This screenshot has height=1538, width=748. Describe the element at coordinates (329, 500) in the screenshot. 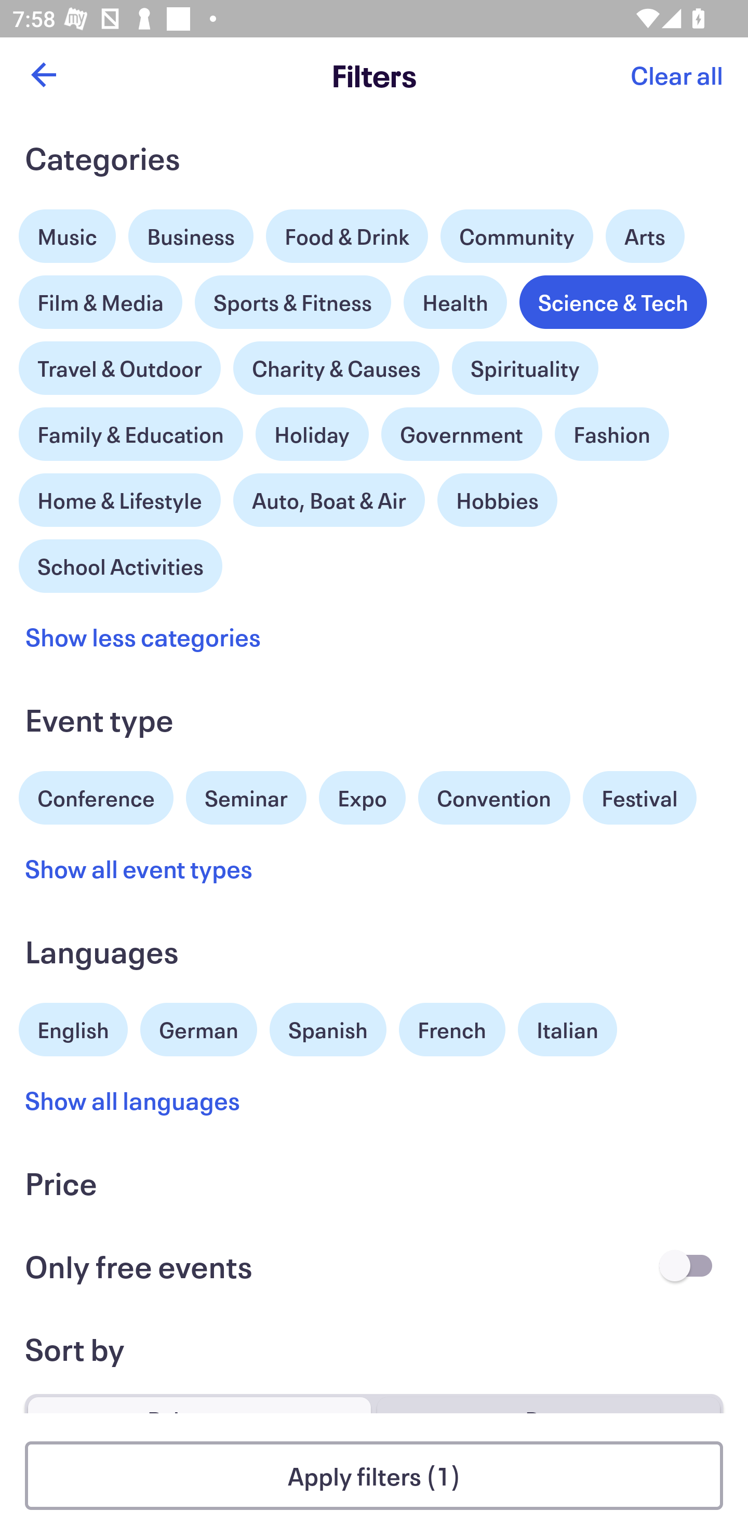

I see `Auto, Boat & Air` at that location.